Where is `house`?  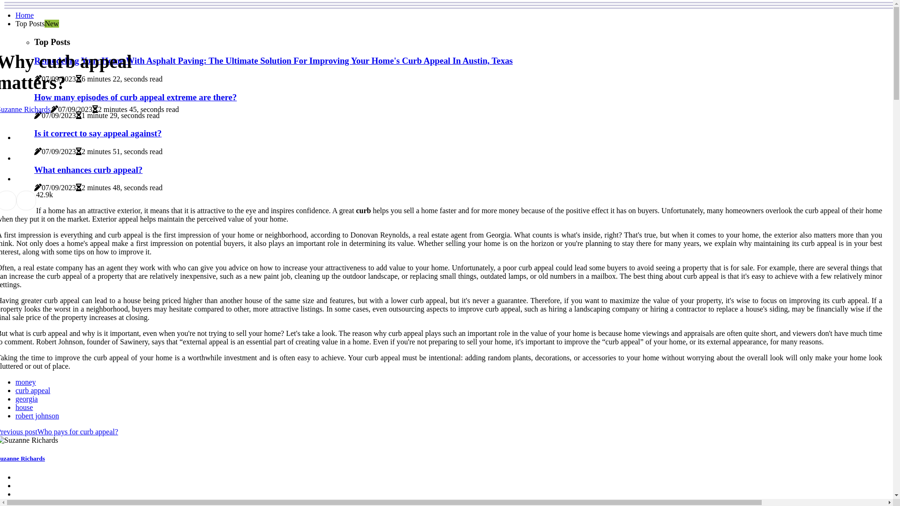 house is located at coordinates (24, 408).